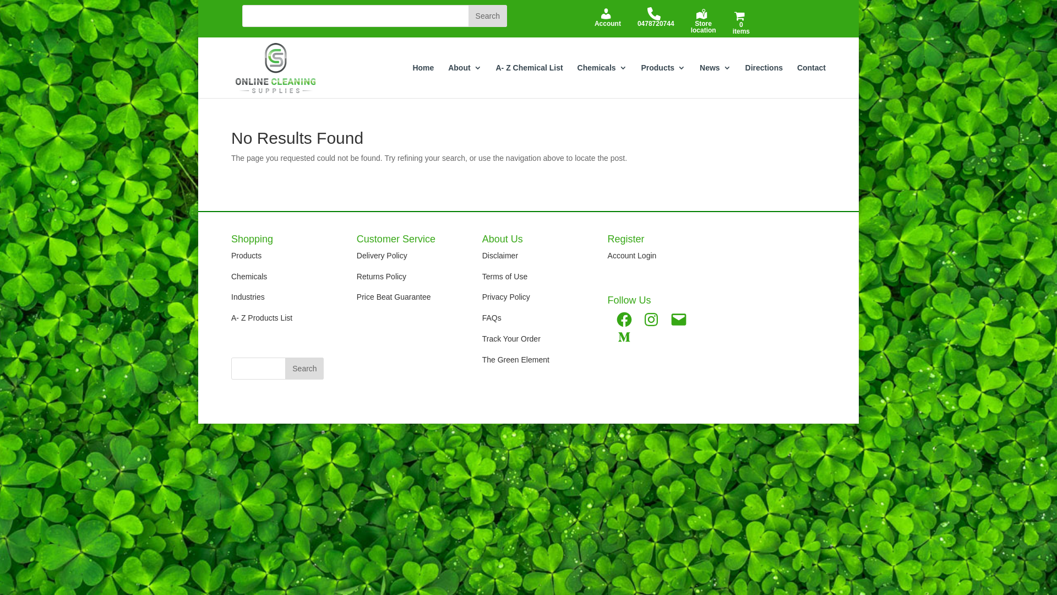 Image resolution: width=1057 pixels, height=595 pixels. Describe the element at coordinates (500, 256) in the screenshot. I see `Disclaimer` at that location.